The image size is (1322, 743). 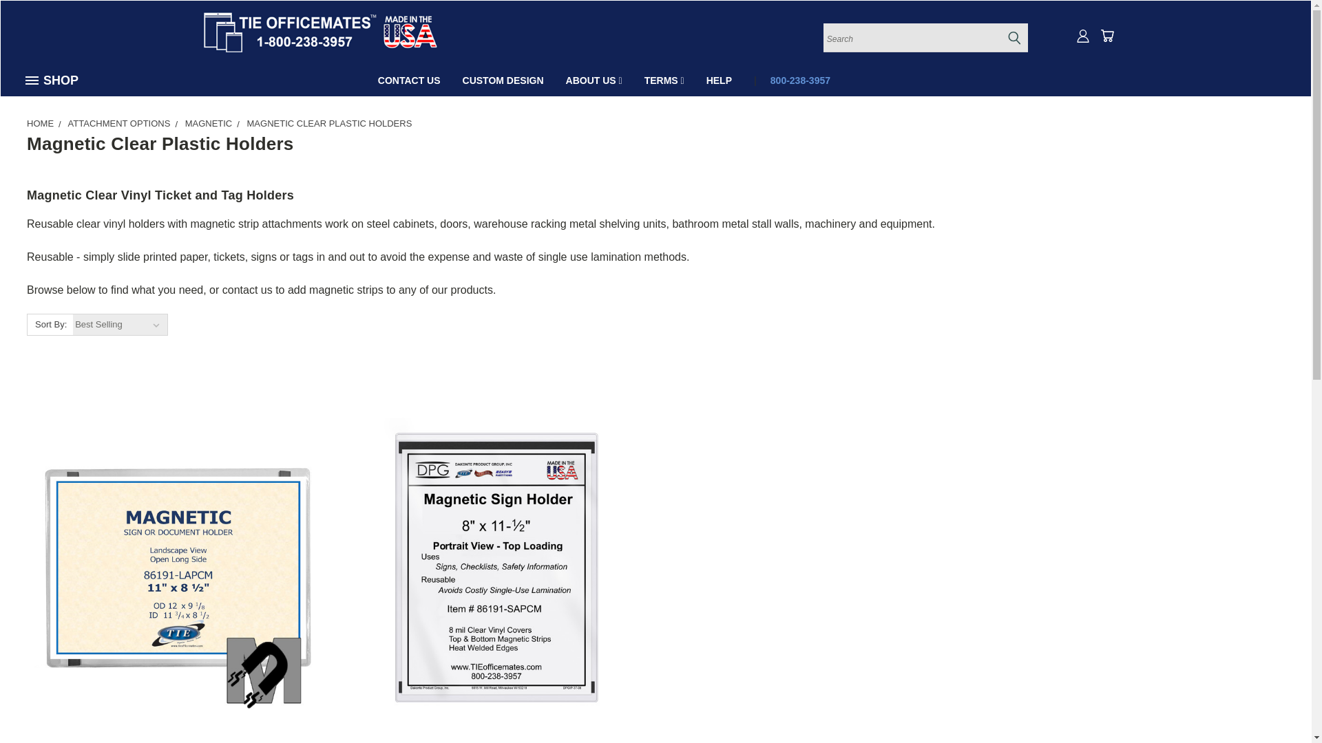 I want to click on submit, so click(x=1014, y=37).